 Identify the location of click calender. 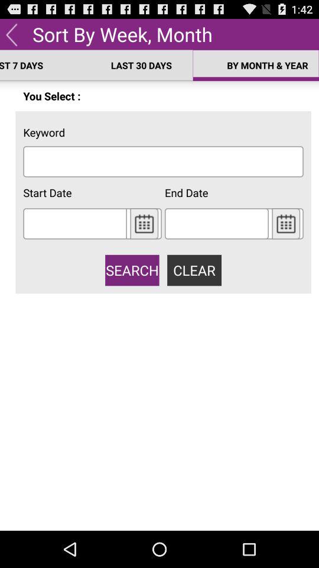
(144, 224).